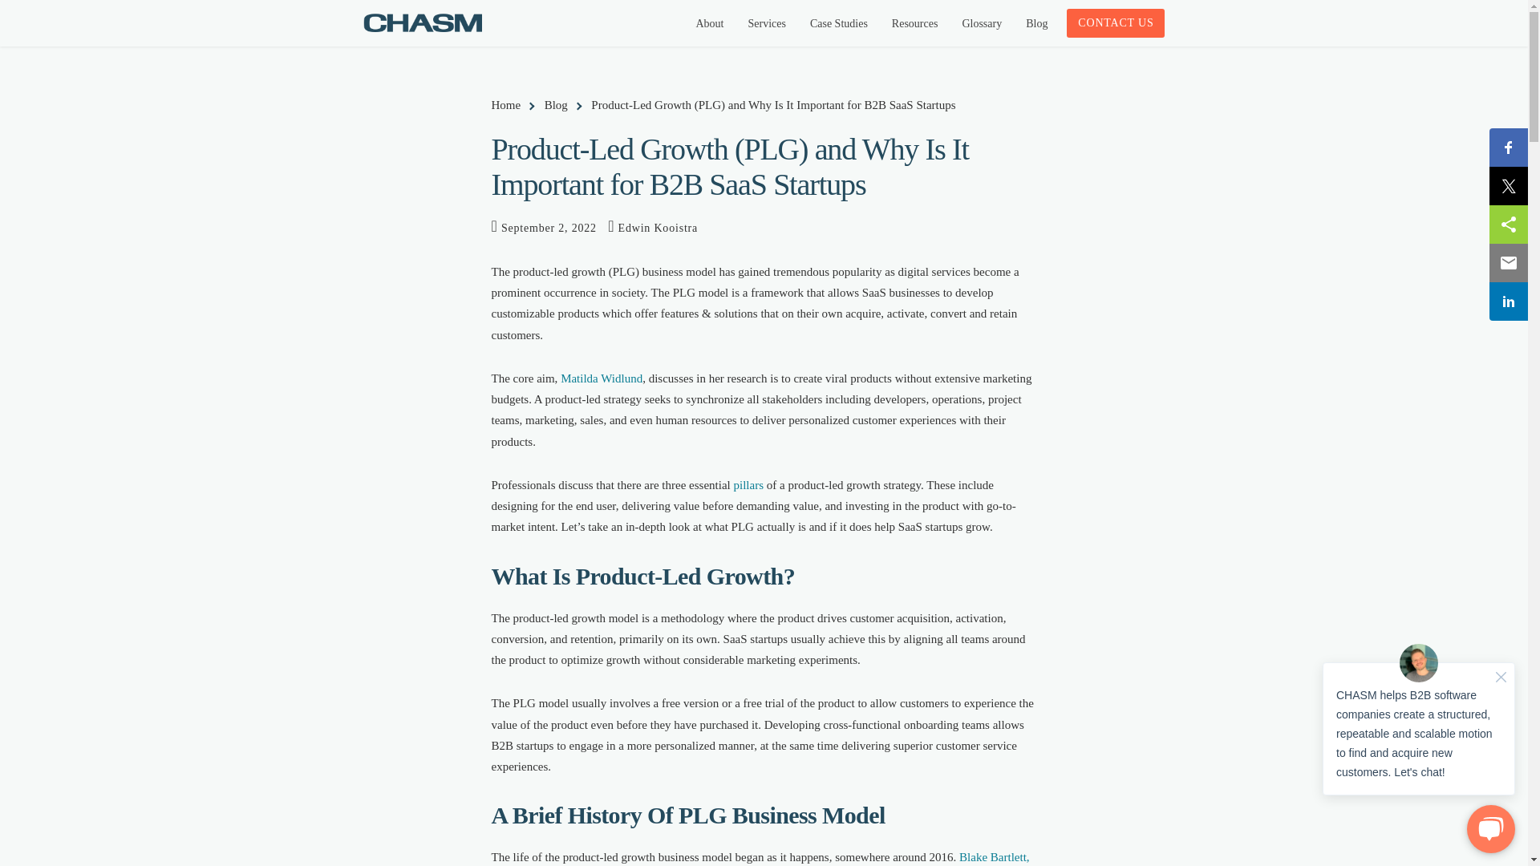 Image resolution: width=1540 pixels, height=866 pixels. I want to click on Glossary, so click(982, 24).